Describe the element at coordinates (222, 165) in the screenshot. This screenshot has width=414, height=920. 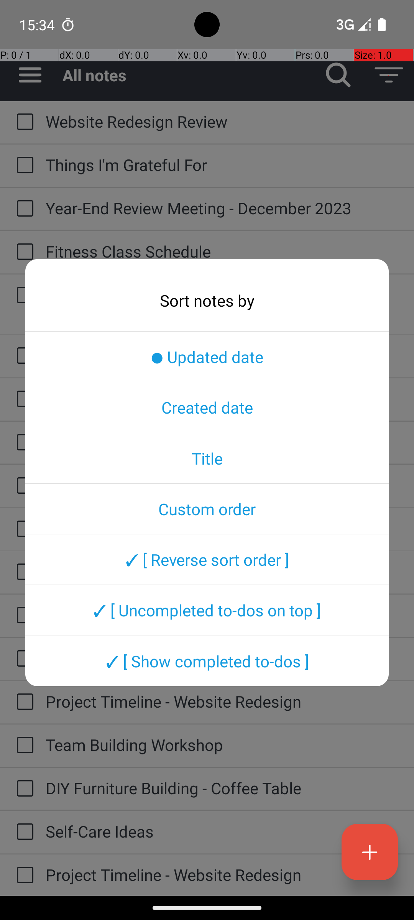
I see `Things I'm Grateful For` at that location.